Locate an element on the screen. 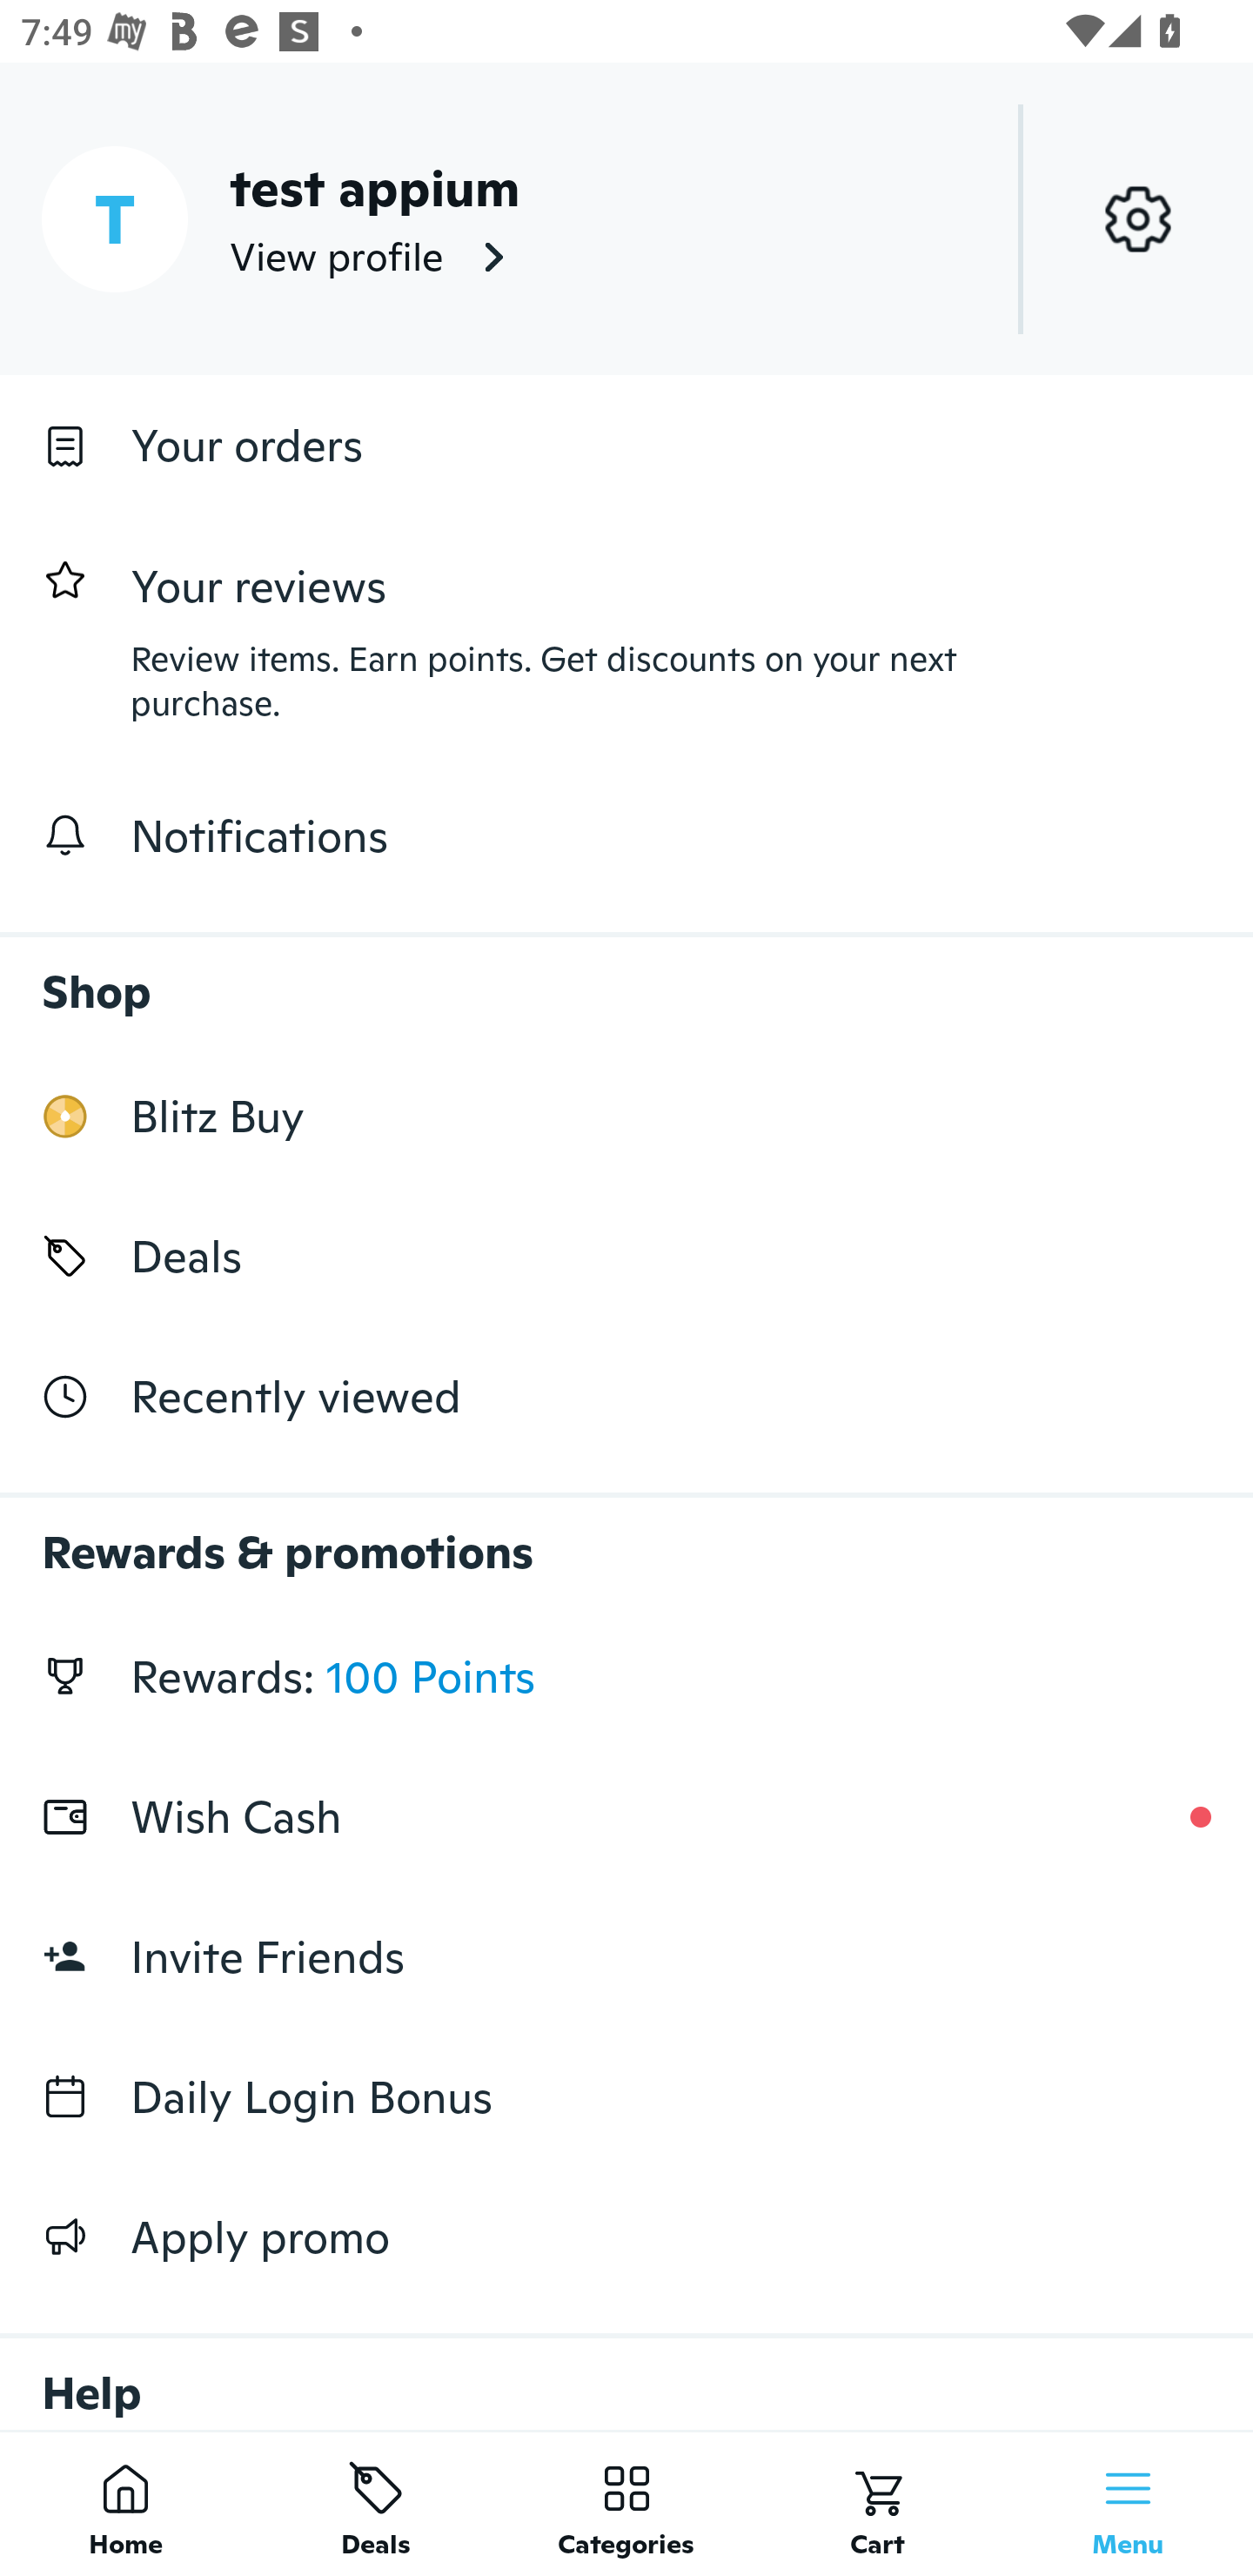 Image resolution: width=1253 pixels, height=2576 pixels. Help is located at coordinates (626, 2369).